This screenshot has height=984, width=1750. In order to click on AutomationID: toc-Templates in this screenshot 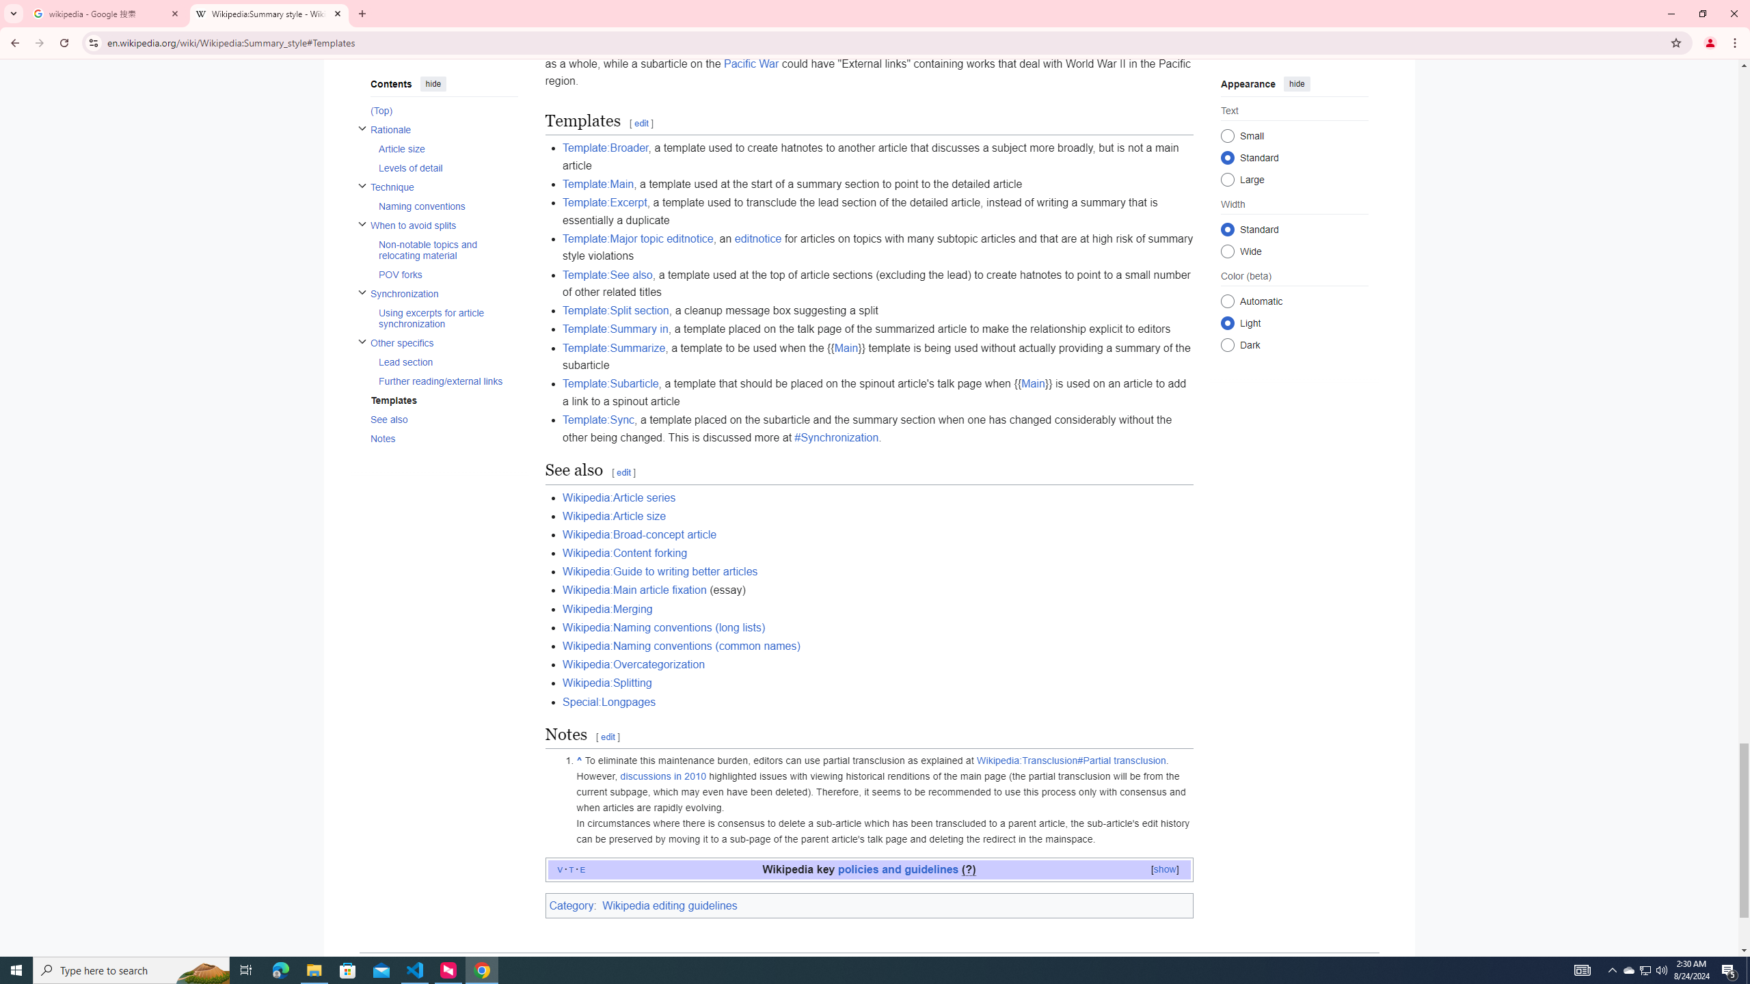, I will do `click(440, 400)`.